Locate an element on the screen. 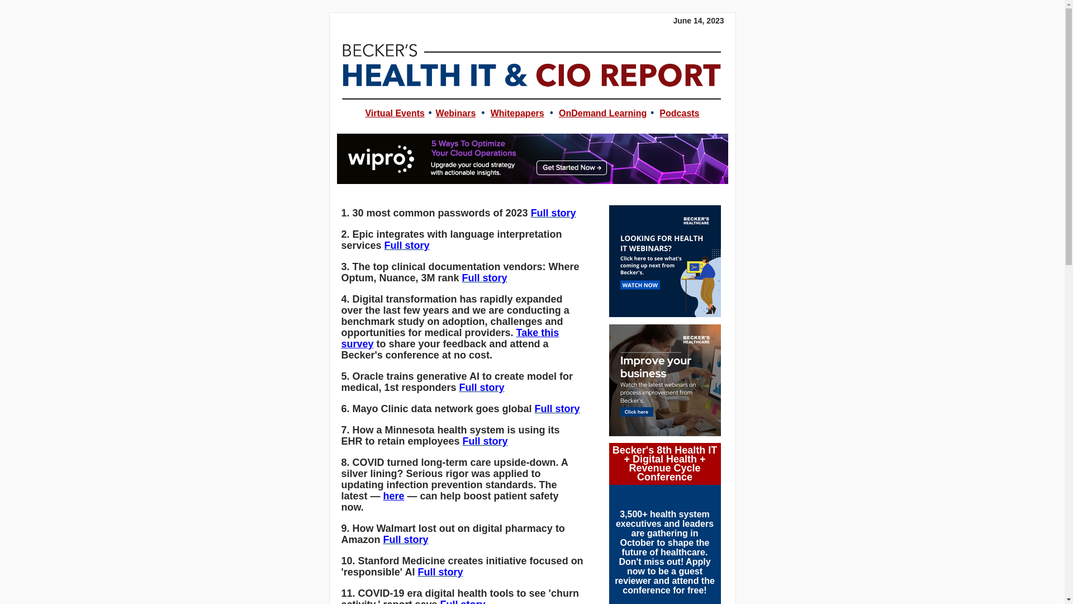 The image size is (1073, 604). Full story is located at coordinates (485, 441).